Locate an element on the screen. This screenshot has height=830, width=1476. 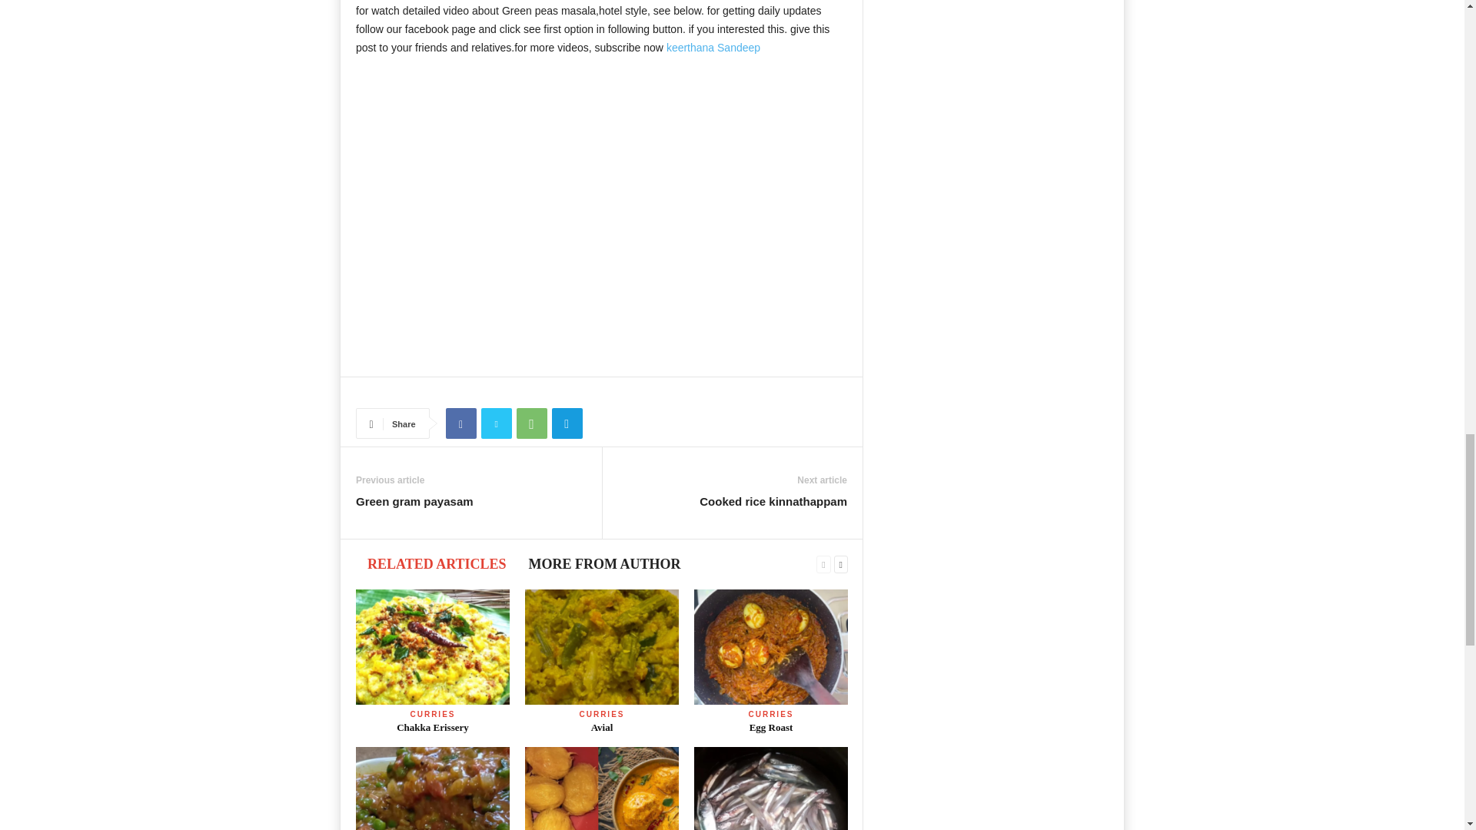
Chakka Erissery is located at coordinates (432, 646).